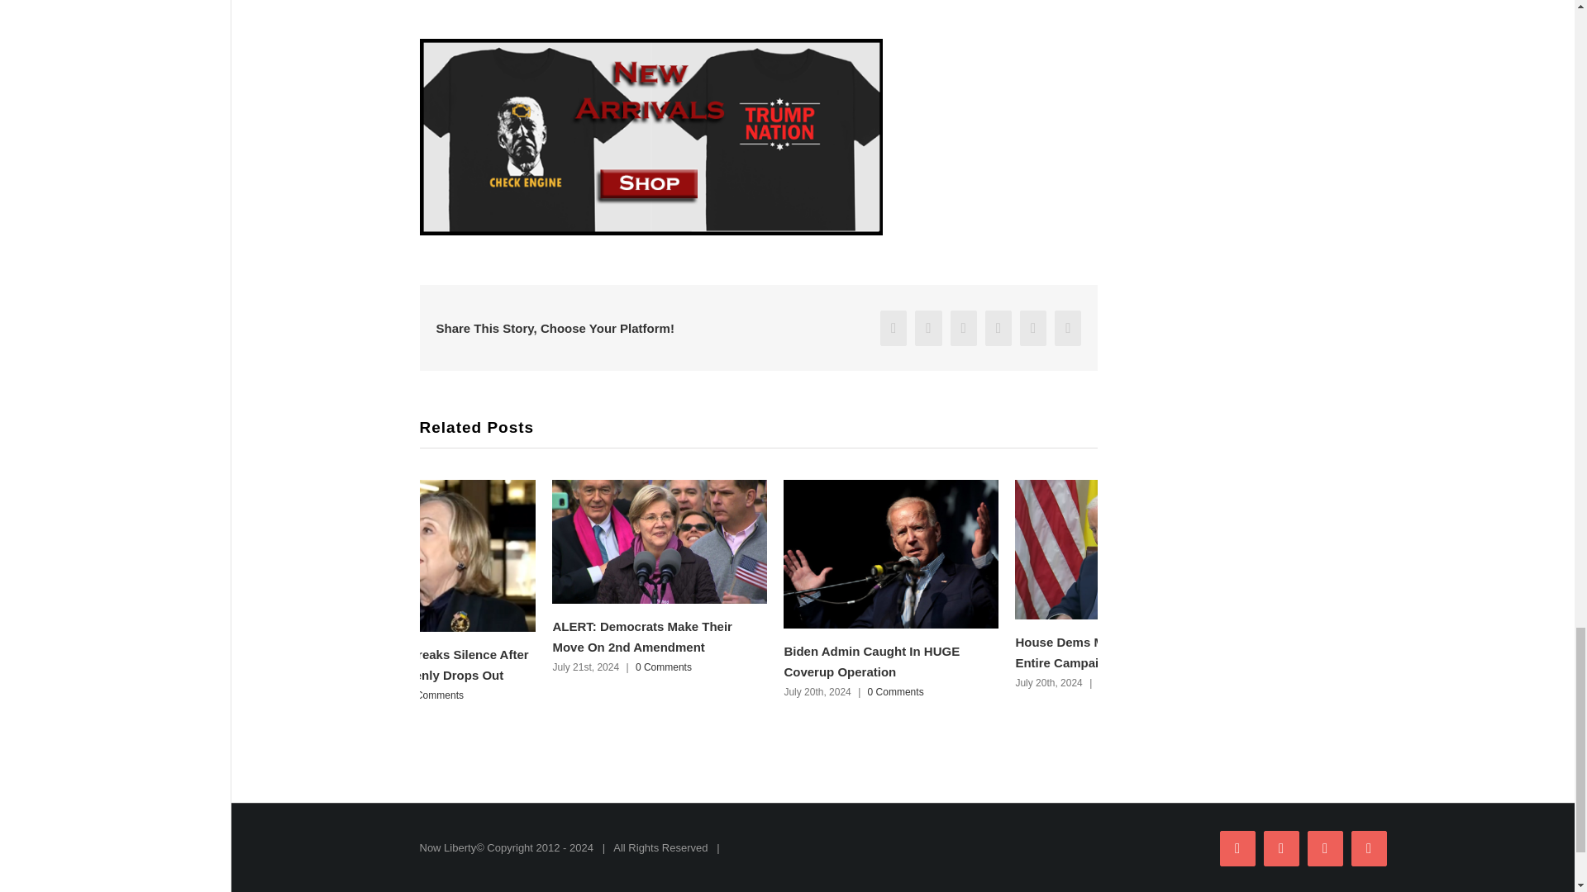  What do you see at coordinates (435, 695) in the screenshot?
I see `0 Comments` at bounding box center [435, 695].